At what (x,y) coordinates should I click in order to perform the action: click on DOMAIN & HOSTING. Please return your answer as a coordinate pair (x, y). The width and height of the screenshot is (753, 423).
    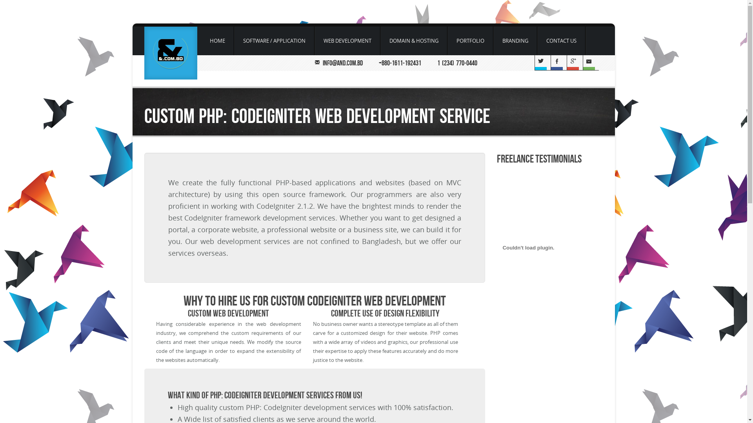
    Looking at the image, I should click on (414, 41).